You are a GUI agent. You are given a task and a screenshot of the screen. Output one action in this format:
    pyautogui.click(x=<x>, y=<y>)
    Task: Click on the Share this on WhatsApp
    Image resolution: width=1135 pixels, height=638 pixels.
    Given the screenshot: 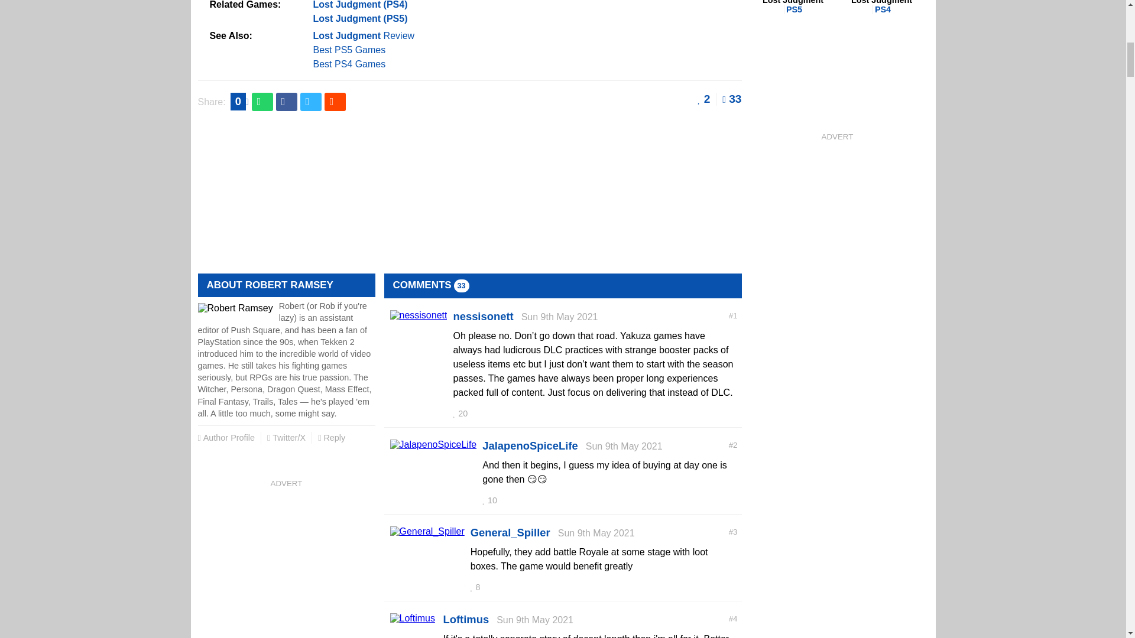 What is the action you would take?
    pyautogui.click(x=262, y=101)
    